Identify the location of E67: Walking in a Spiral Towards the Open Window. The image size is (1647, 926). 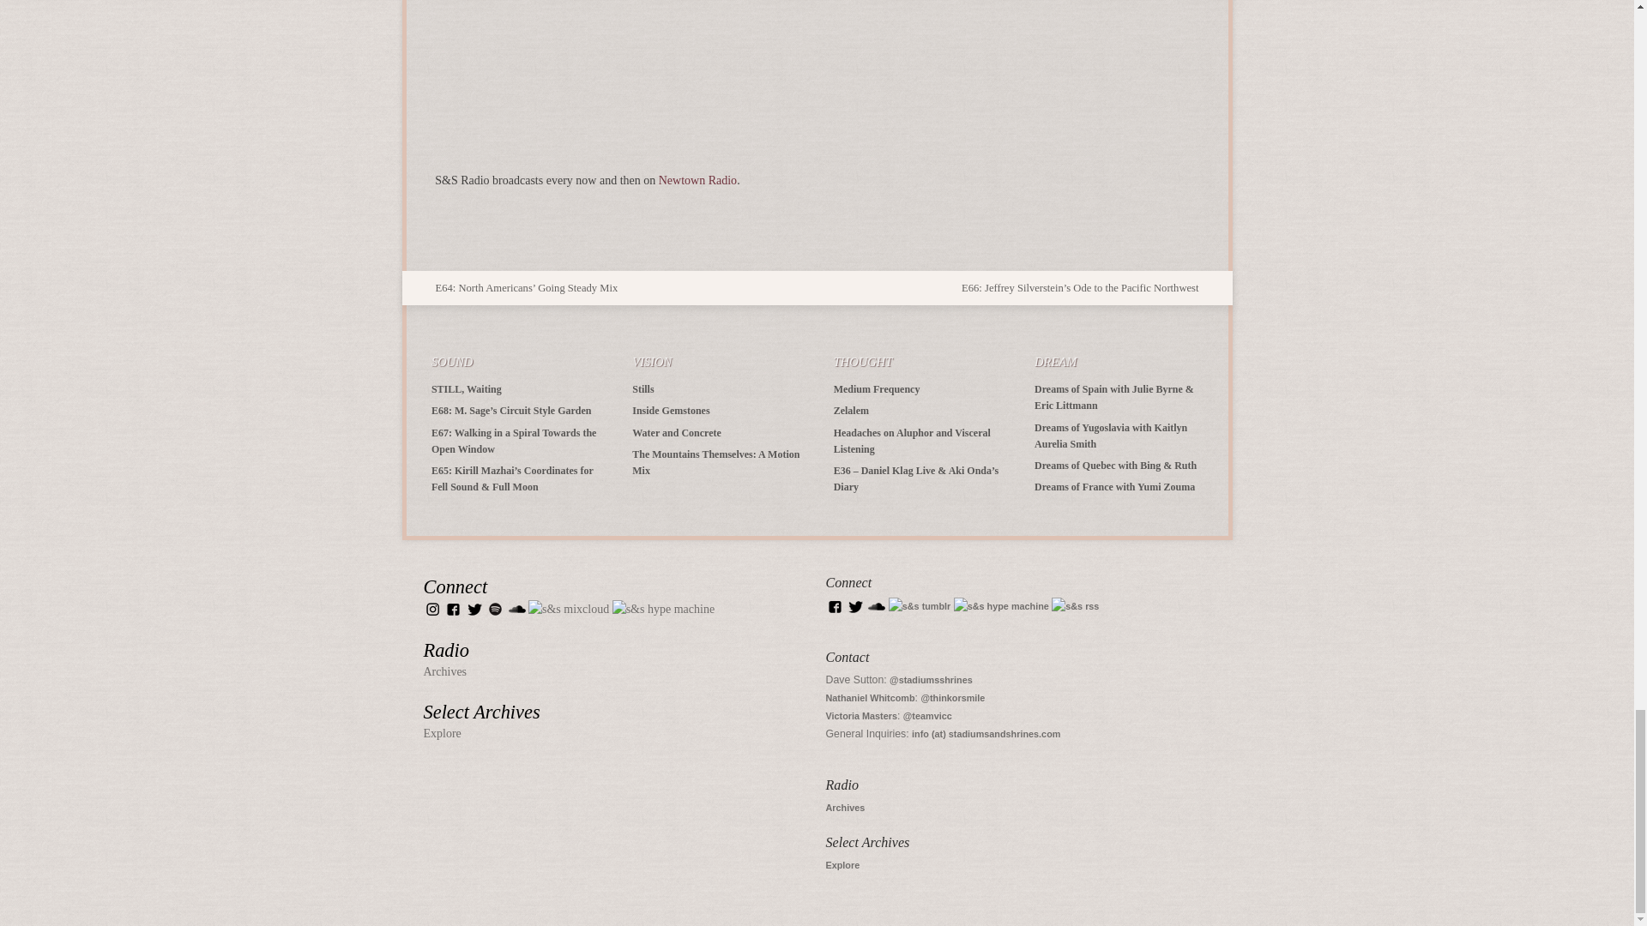
(514, 441).